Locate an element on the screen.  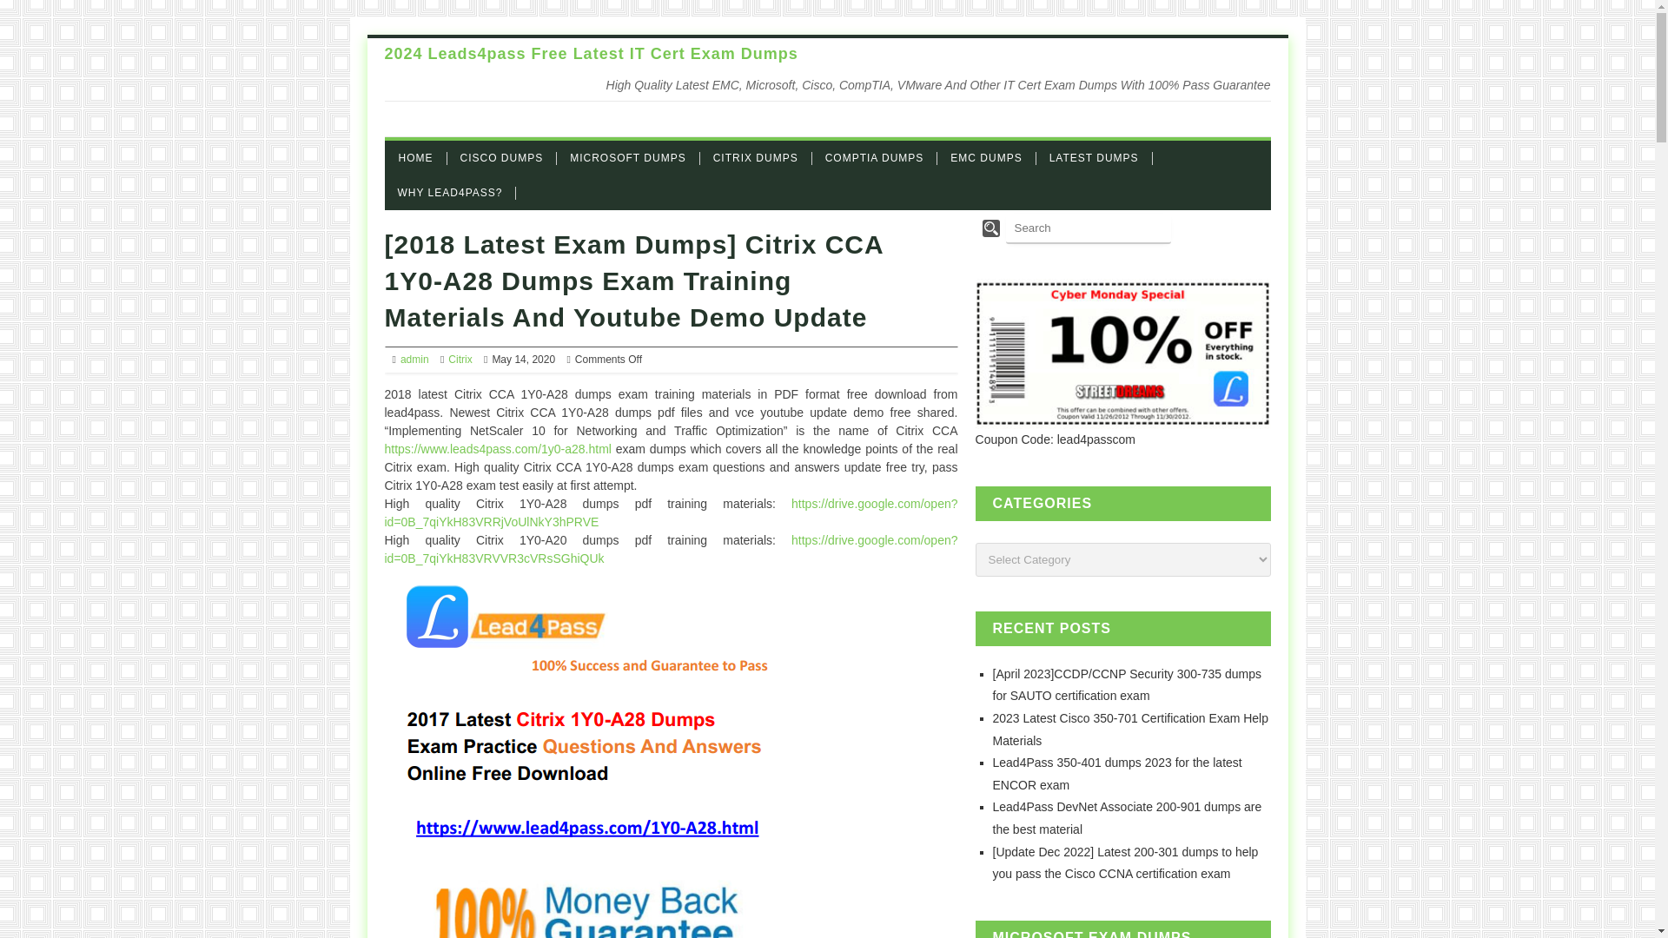
Posts by admin is located at coordinates (414, 360).